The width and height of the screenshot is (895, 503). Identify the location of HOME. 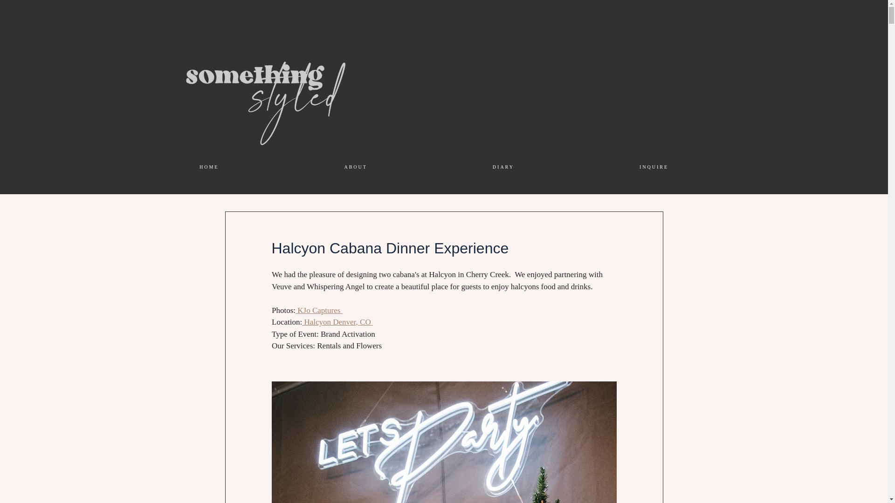
(209, 167).